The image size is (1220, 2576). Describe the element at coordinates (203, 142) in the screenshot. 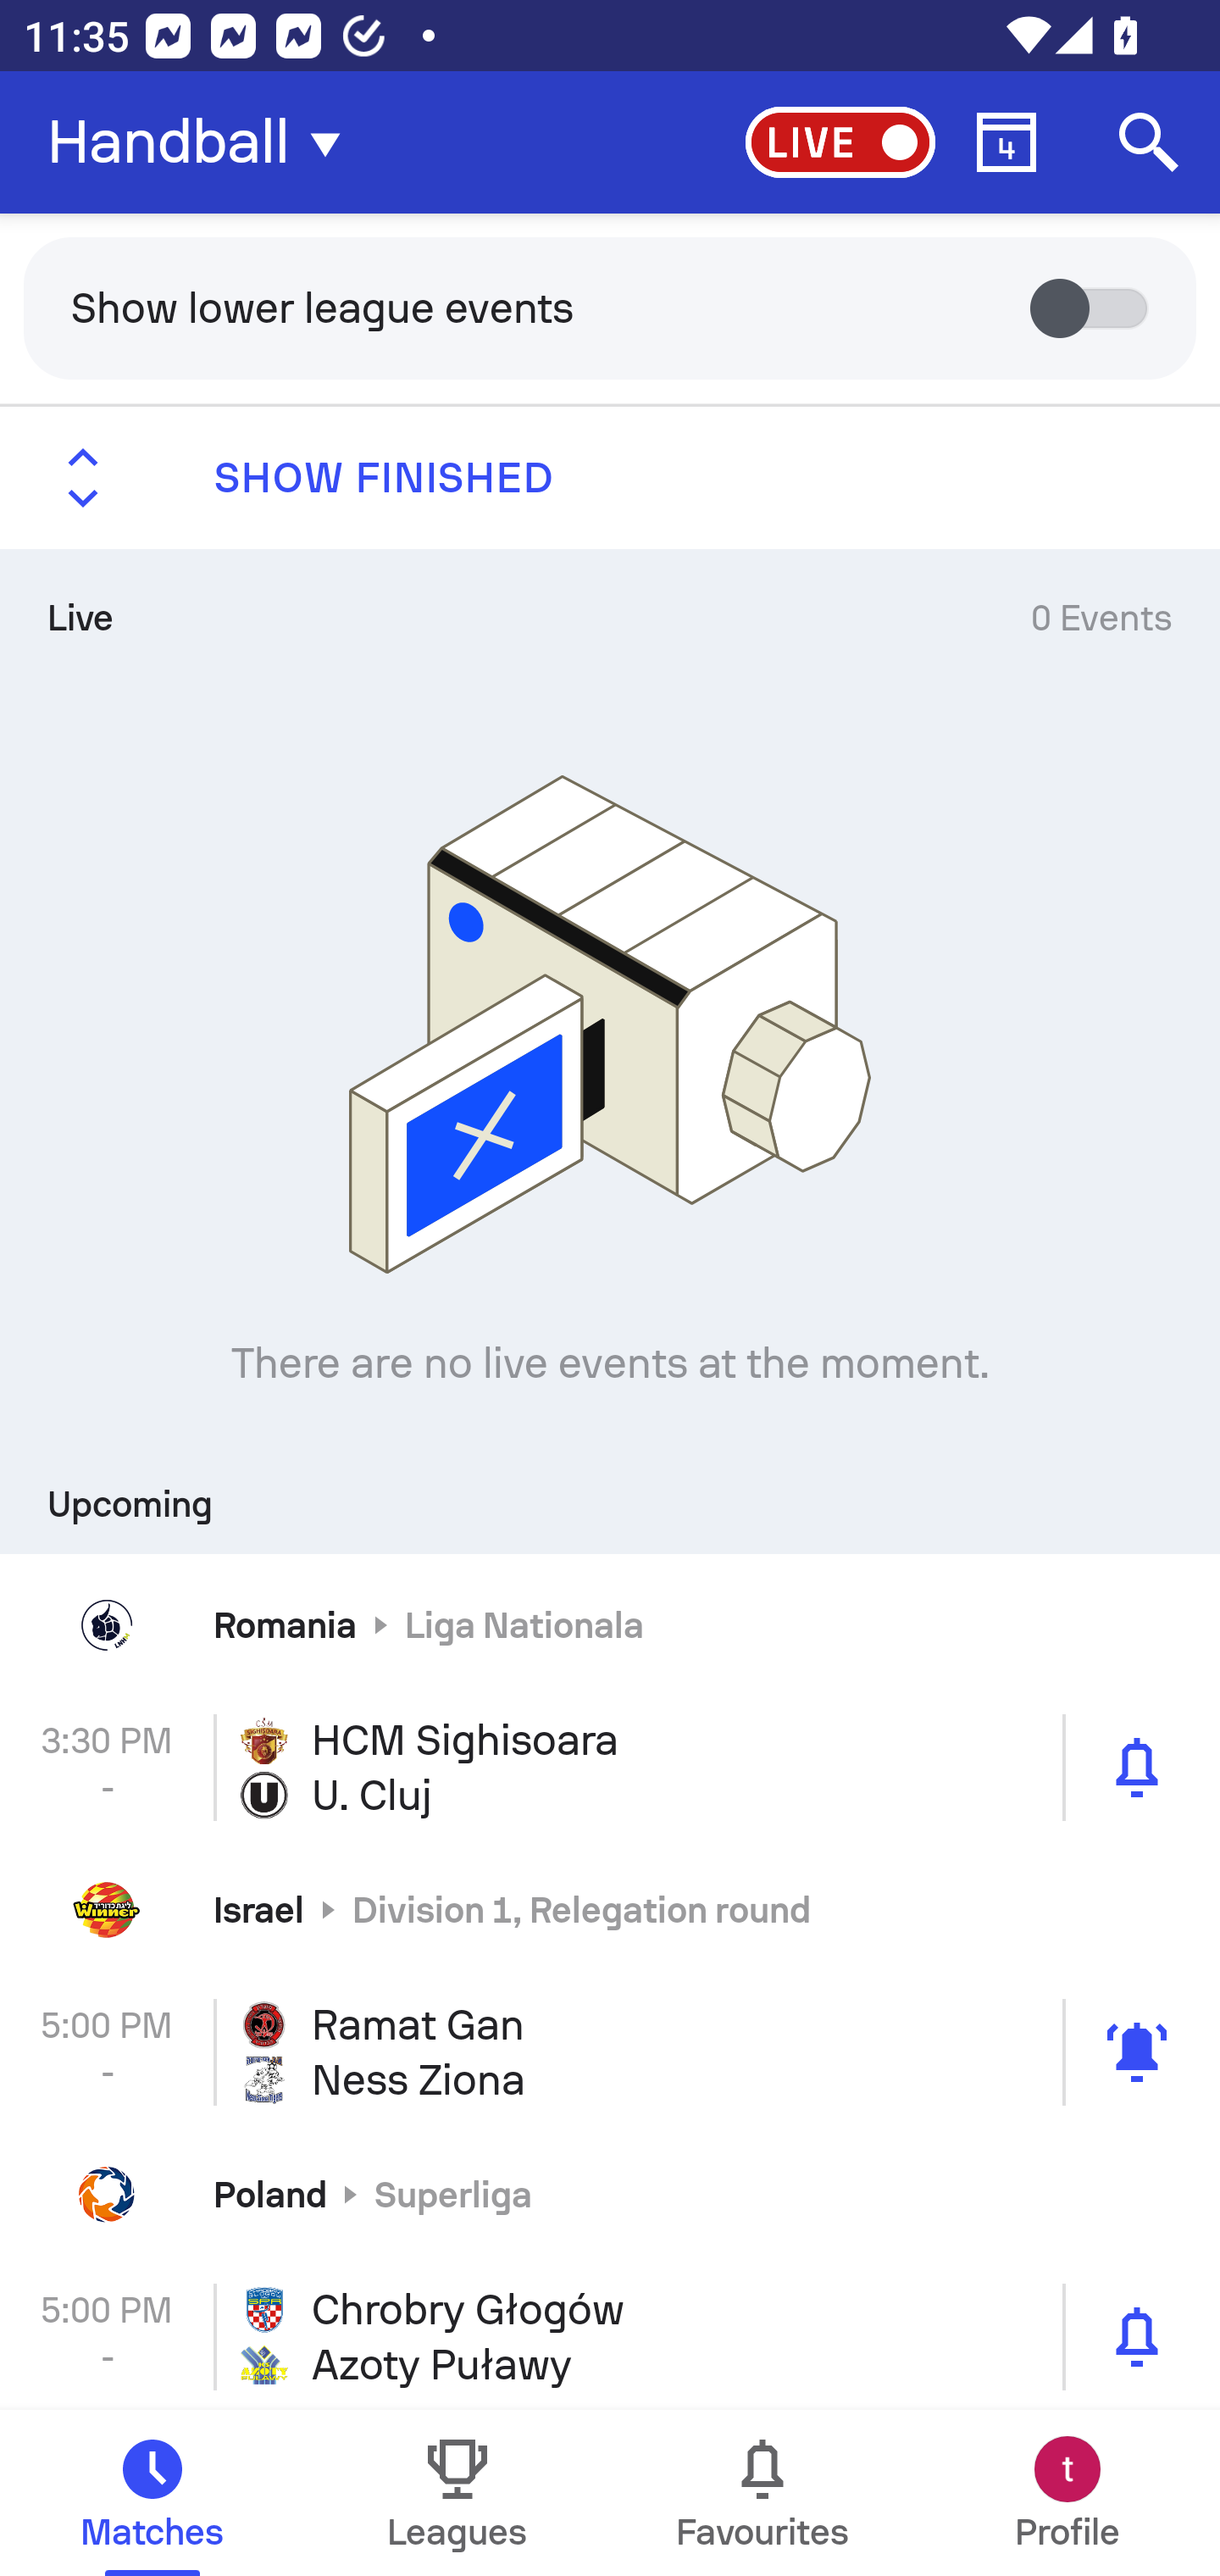

I see `Handball` at that location.